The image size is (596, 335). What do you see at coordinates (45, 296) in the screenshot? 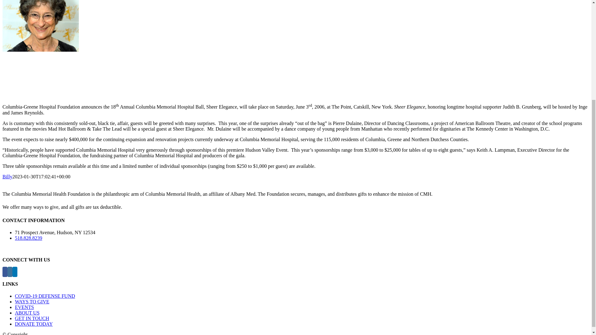
I see `COVID-19 DEFENSE FUND` at bounding box center [45, 296].